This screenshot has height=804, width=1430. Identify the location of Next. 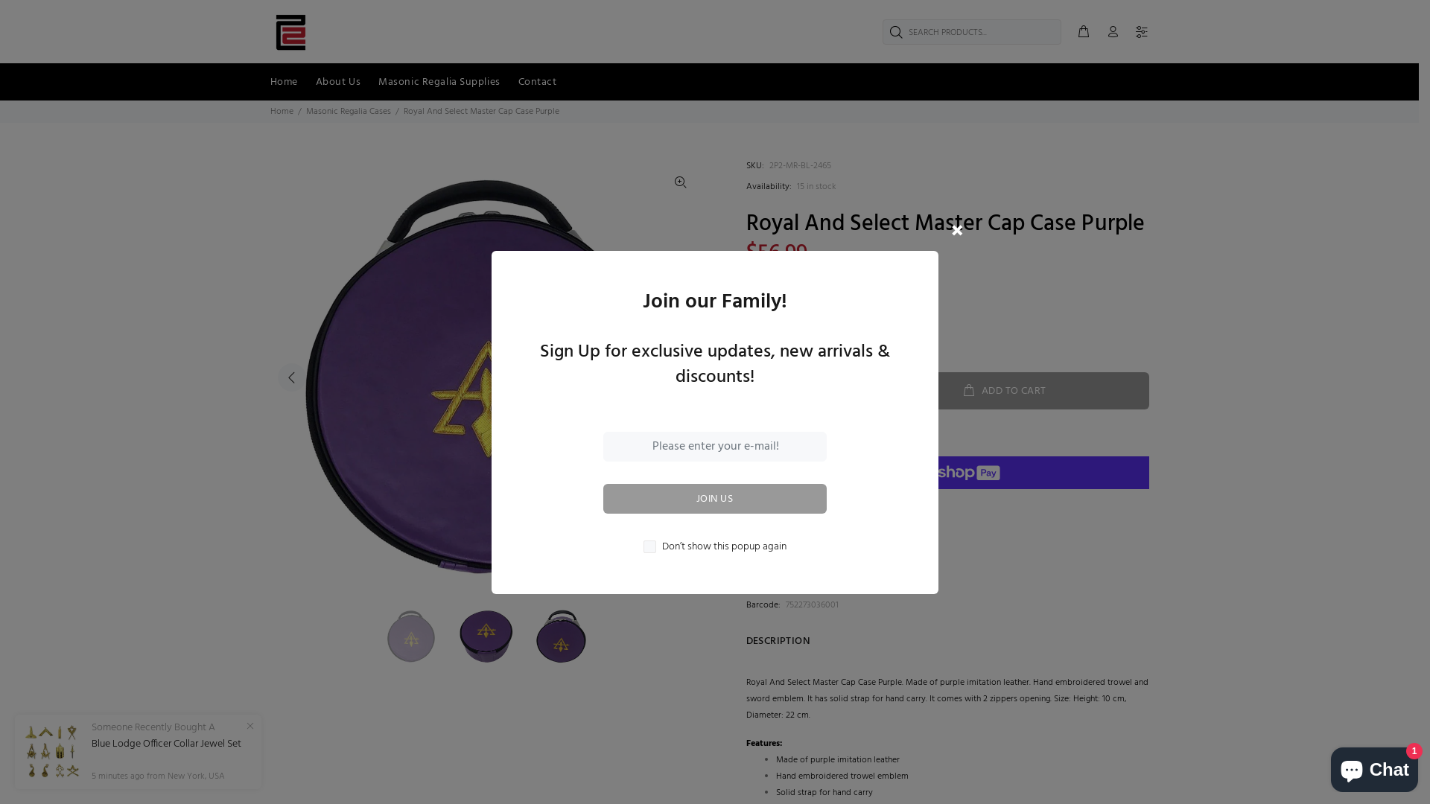
(680, 377).